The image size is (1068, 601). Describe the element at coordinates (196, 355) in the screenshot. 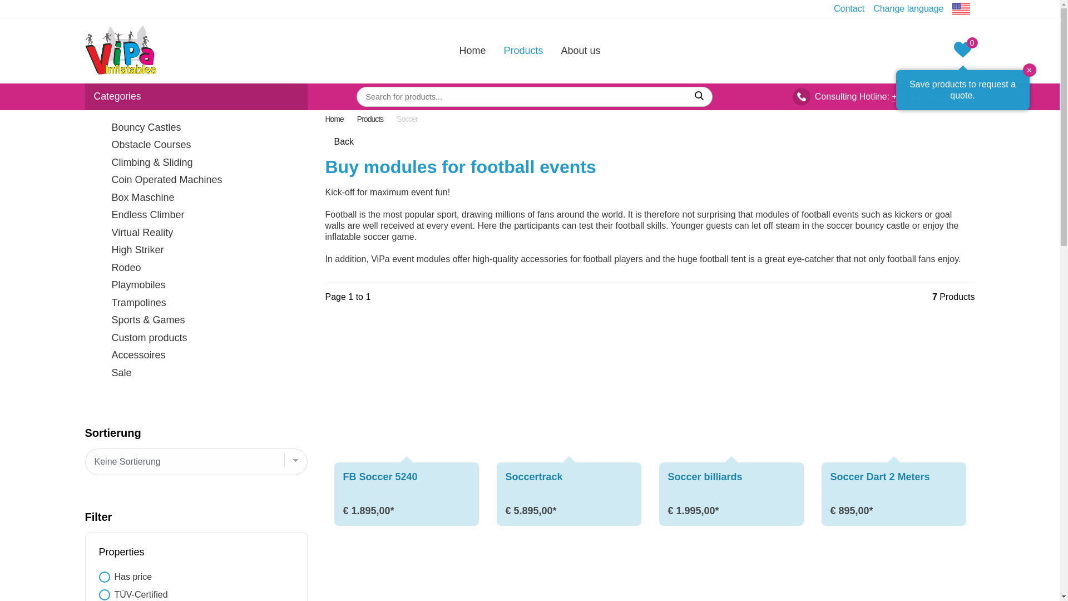

I see `Accessoires` at that location.